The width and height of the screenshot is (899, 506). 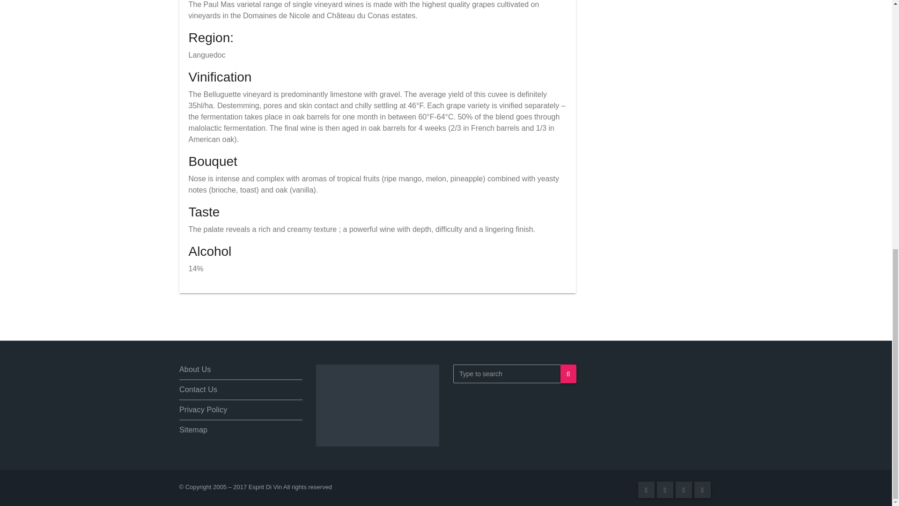 I want to click on Contact Us, so click(x=190, y=384).